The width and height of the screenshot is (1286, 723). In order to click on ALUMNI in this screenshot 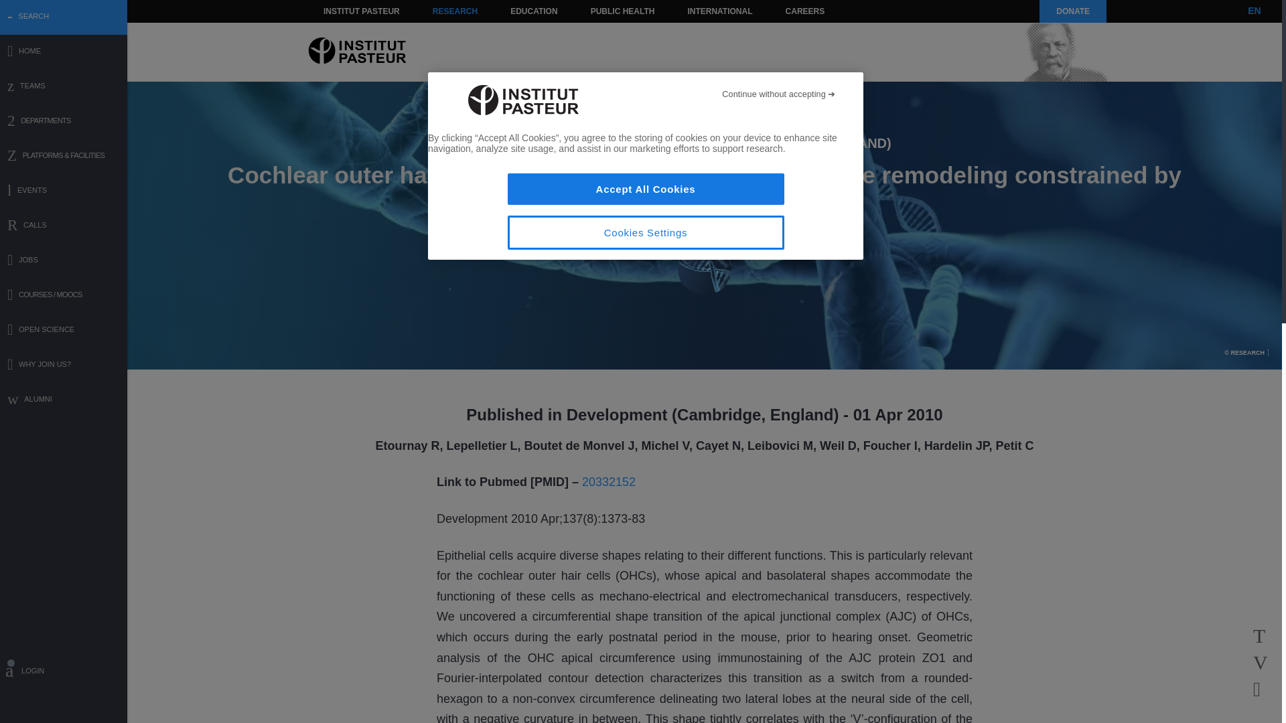, I will do `click(64, 400)`.